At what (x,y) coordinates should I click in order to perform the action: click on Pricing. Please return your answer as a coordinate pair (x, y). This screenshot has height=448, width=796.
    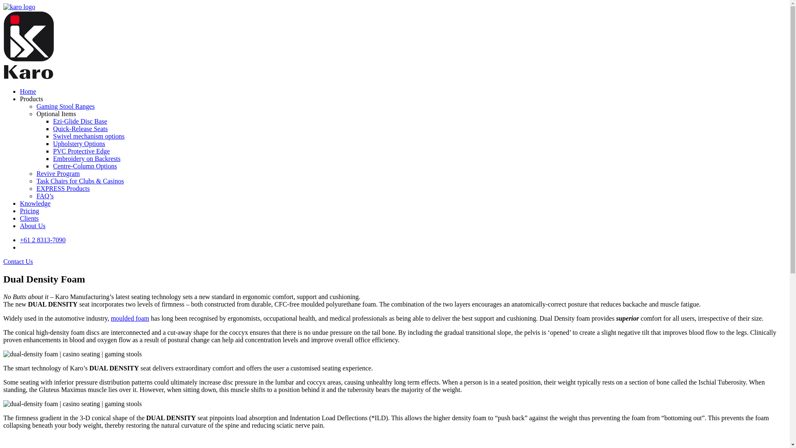
    Looking at the image, I should click on (29, 211).